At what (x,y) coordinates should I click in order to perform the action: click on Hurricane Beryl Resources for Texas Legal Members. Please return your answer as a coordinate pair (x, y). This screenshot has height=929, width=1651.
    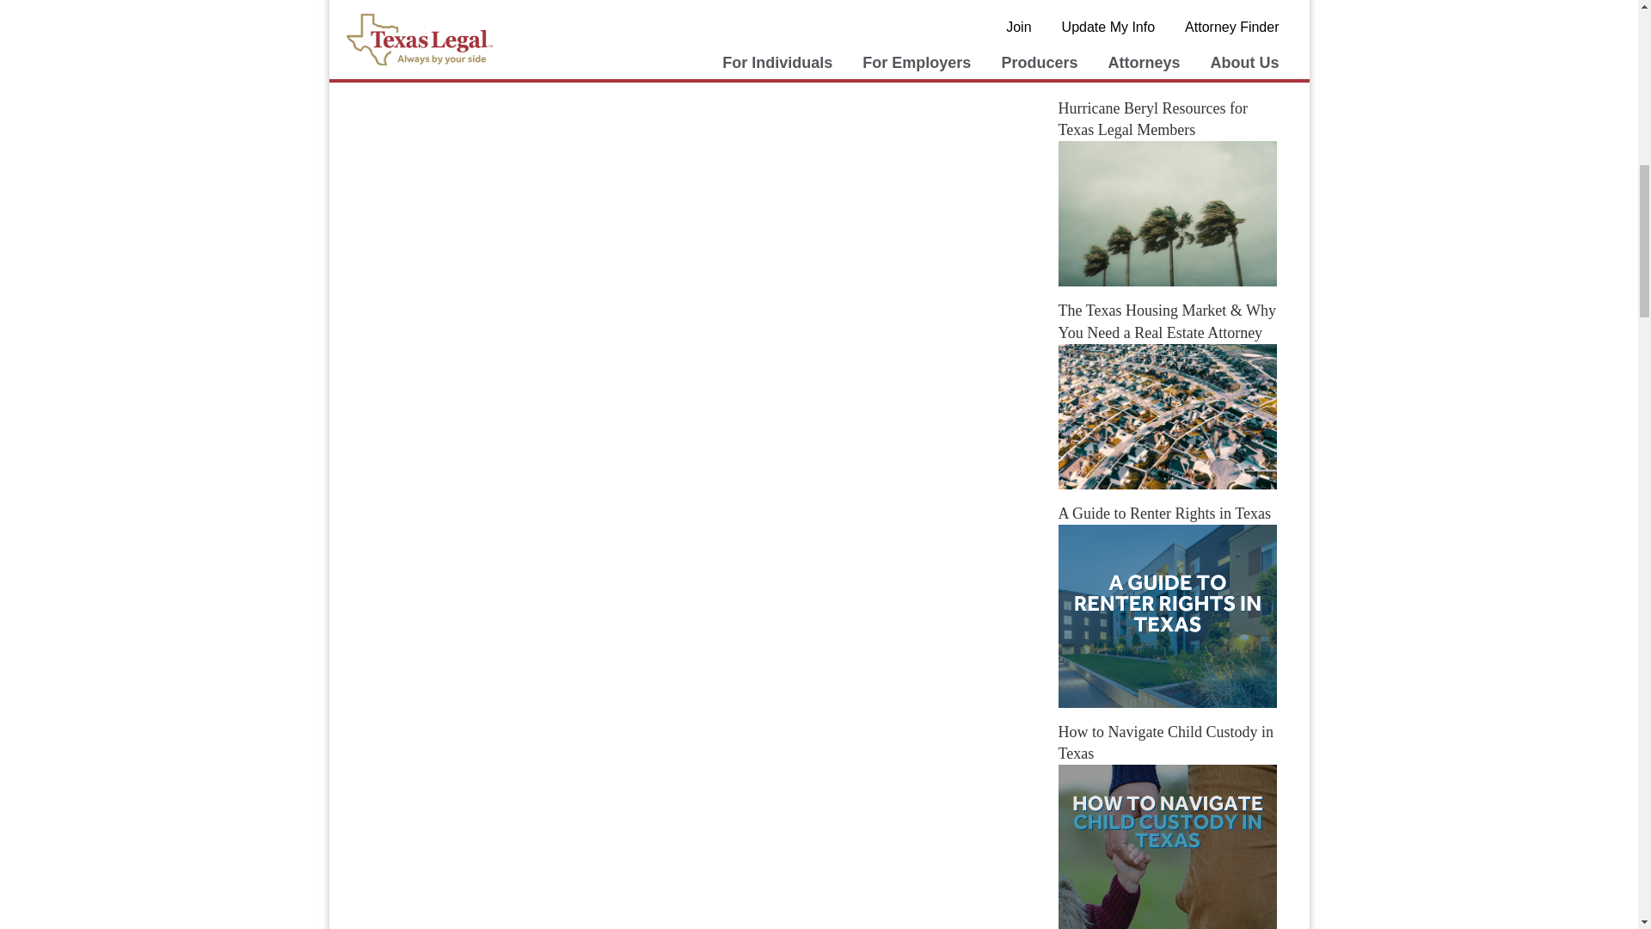
    Looking at the image, I should click on (1167, 213).